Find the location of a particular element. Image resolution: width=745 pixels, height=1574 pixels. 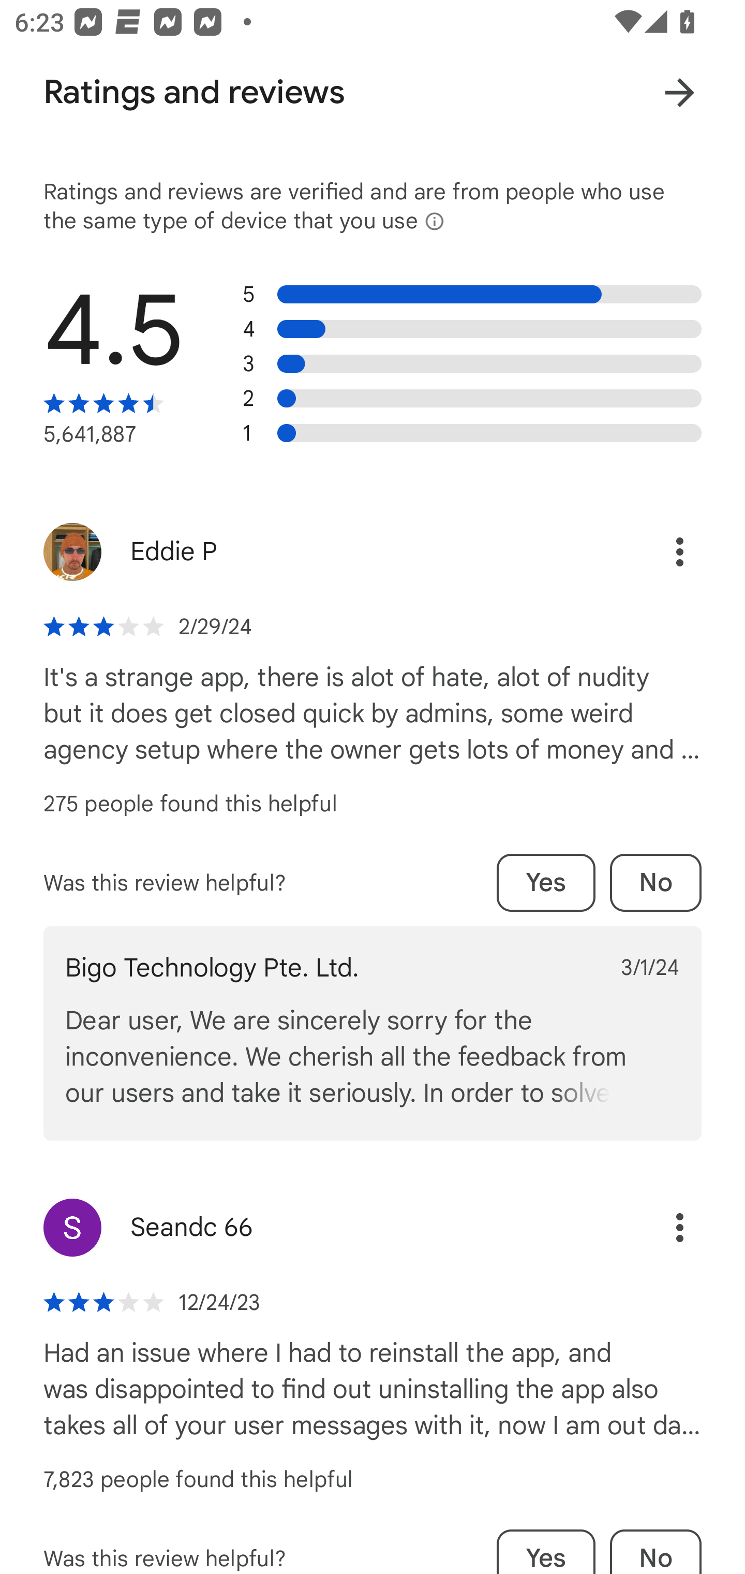

Options is located at coordinates (680, 551).